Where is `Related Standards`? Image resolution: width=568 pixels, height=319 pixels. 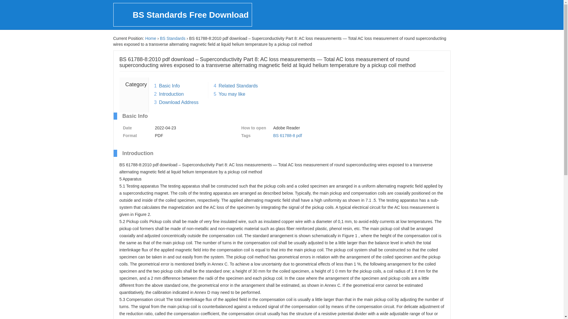
Related Standards is located at coordinates (238, 86).